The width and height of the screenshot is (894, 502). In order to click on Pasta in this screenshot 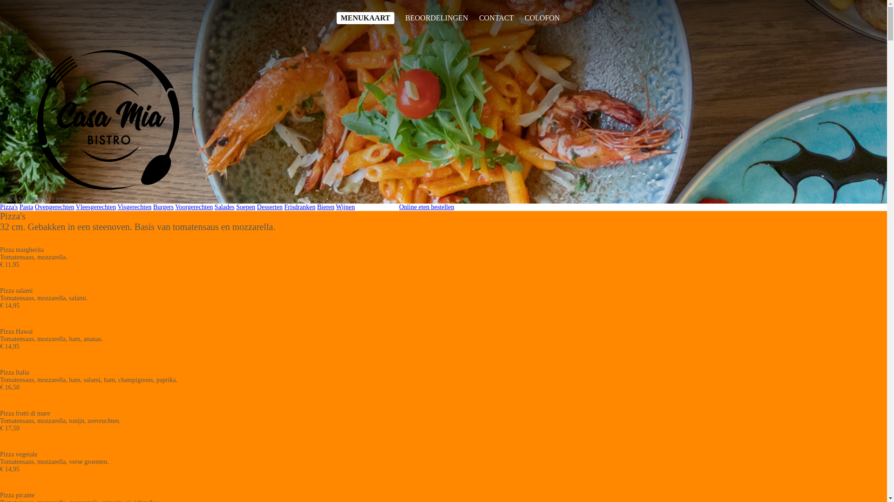, I will do `click(27, 207)`.